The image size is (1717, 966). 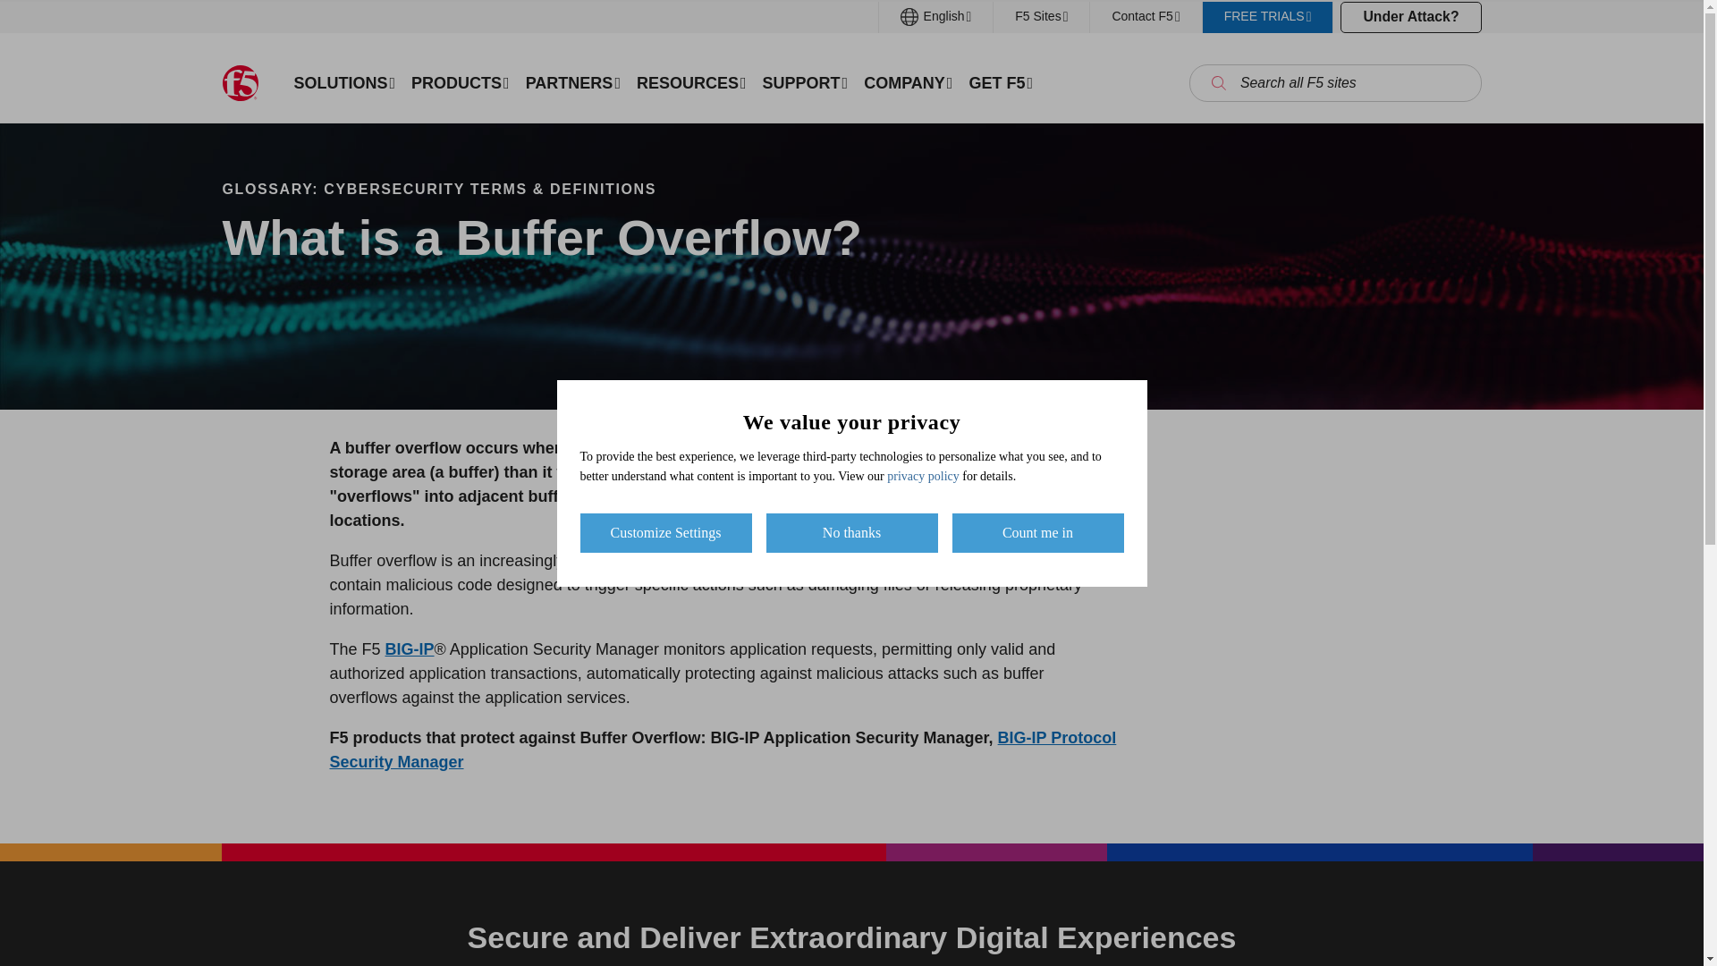 I want to click on BIG-IP Protocol Security Manager, so click(x=723, y=750).